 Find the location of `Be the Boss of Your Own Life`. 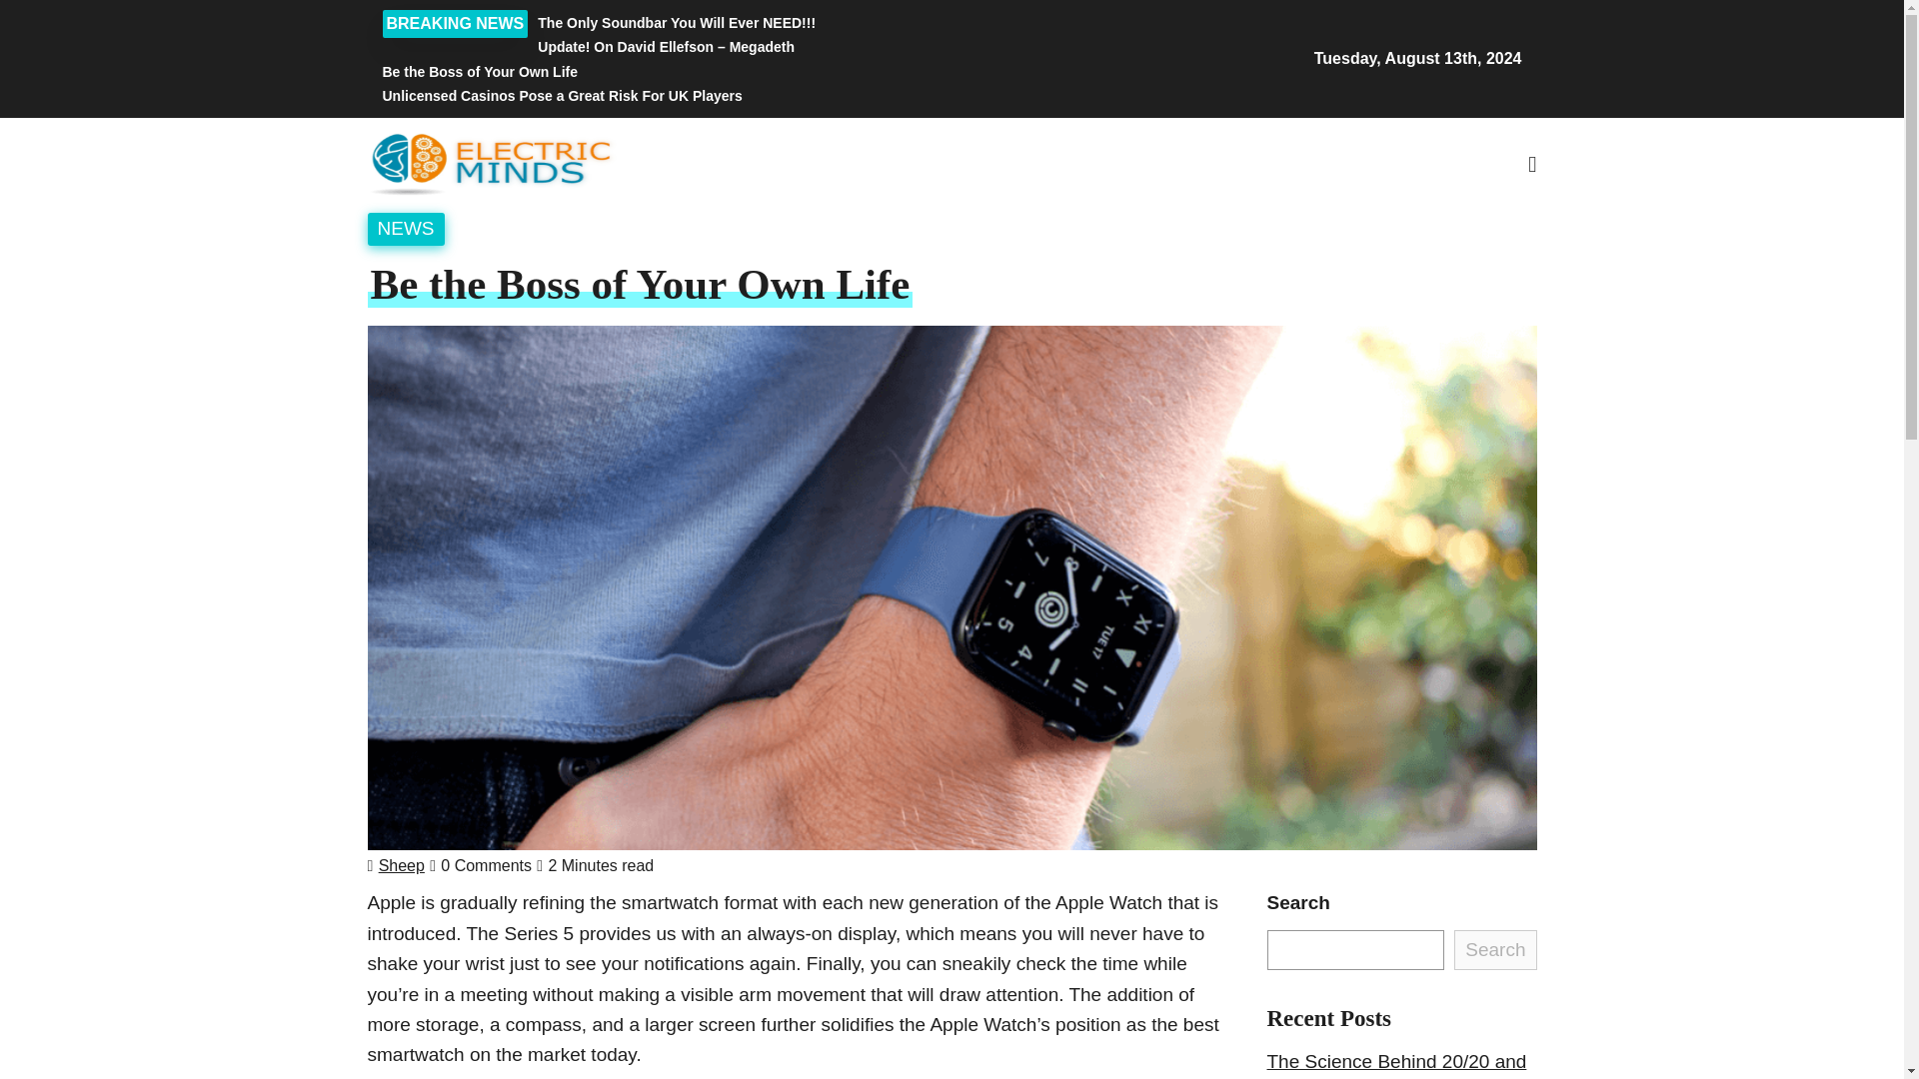

Be the Boss of Your Own Life is located at coordinates (757, 72).